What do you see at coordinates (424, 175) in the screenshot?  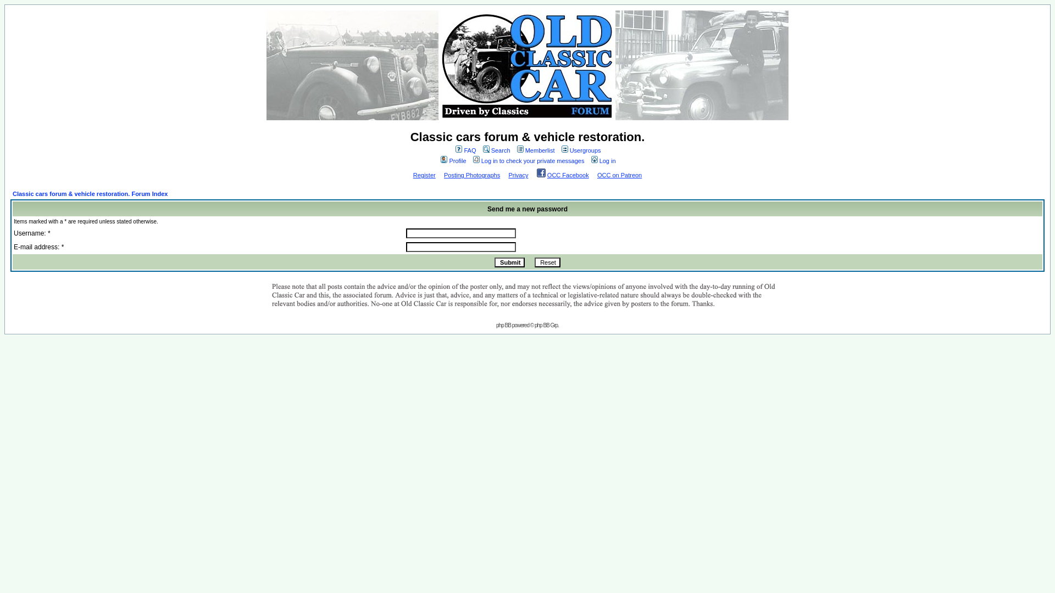 I see `Register` at bounding box center [424, 175].